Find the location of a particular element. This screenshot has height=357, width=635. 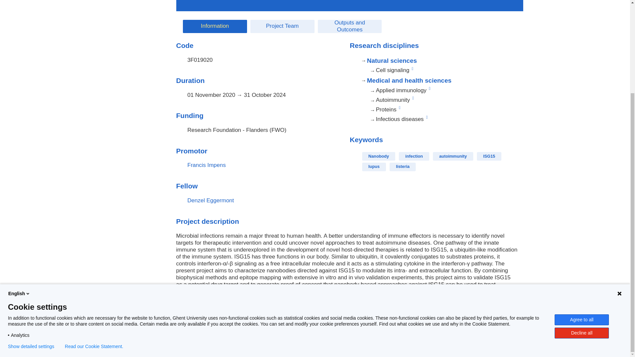

Instagram is located at coordinates (169, 342).